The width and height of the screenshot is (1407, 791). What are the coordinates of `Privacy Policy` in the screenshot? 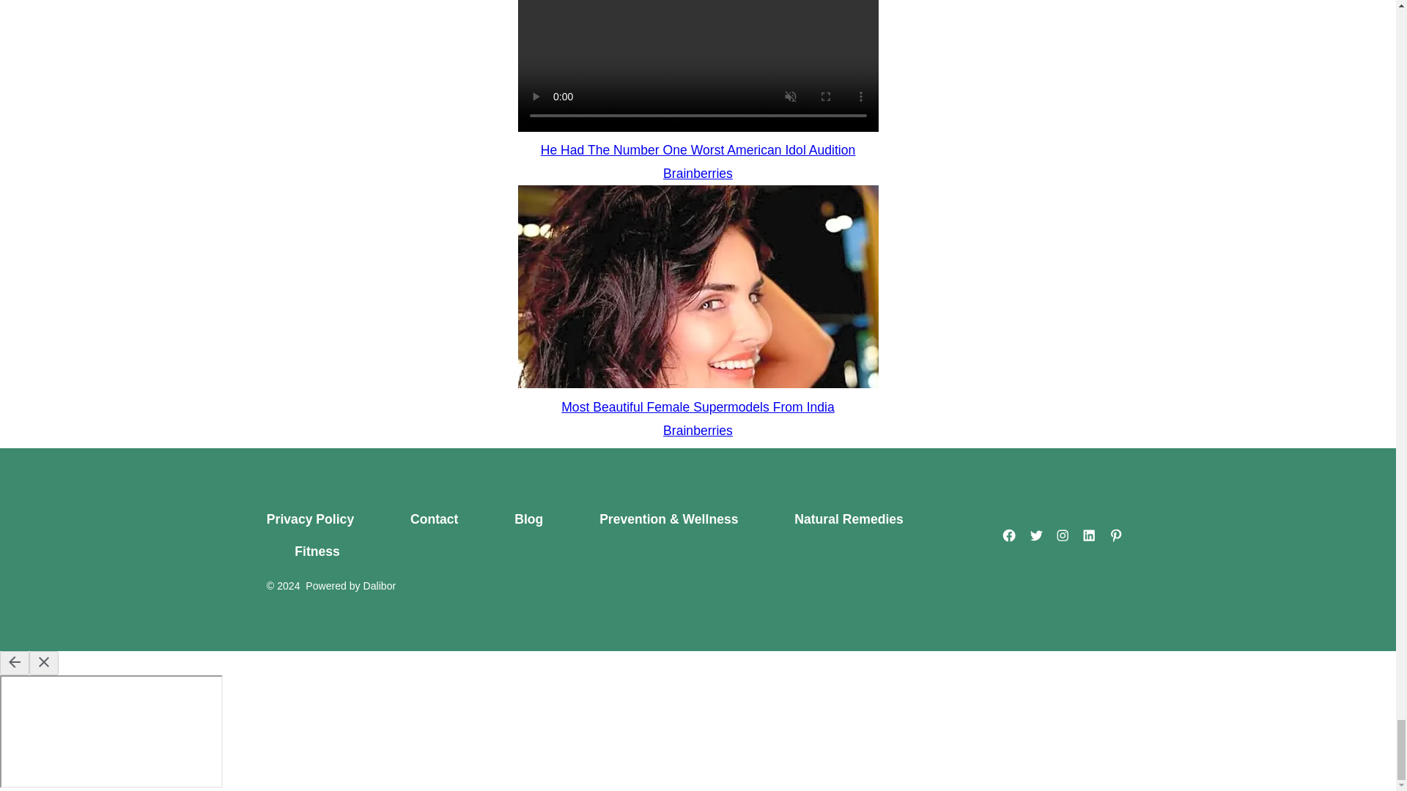 It's located at (325, 520).